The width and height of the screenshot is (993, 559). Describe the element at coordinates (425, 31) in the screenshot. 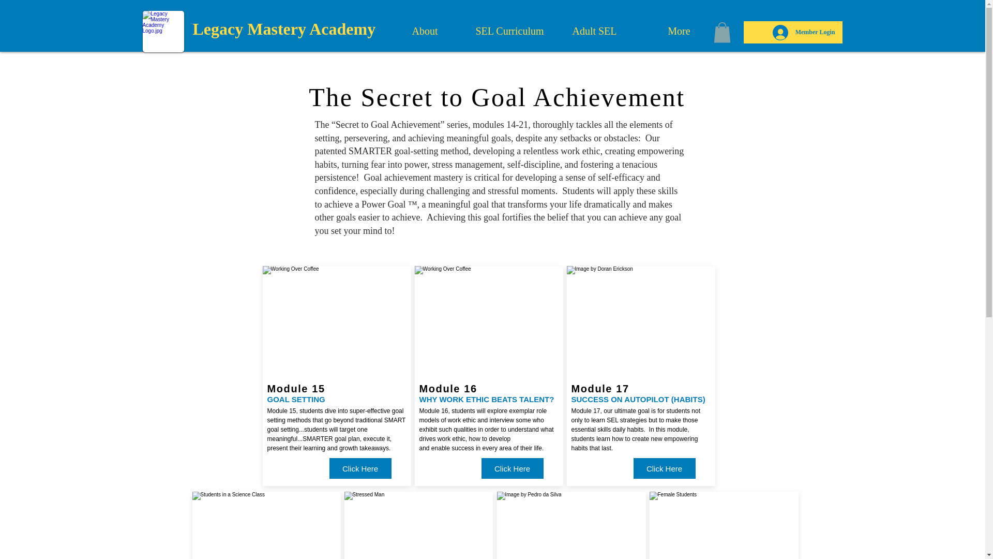

I see `About` at that location.